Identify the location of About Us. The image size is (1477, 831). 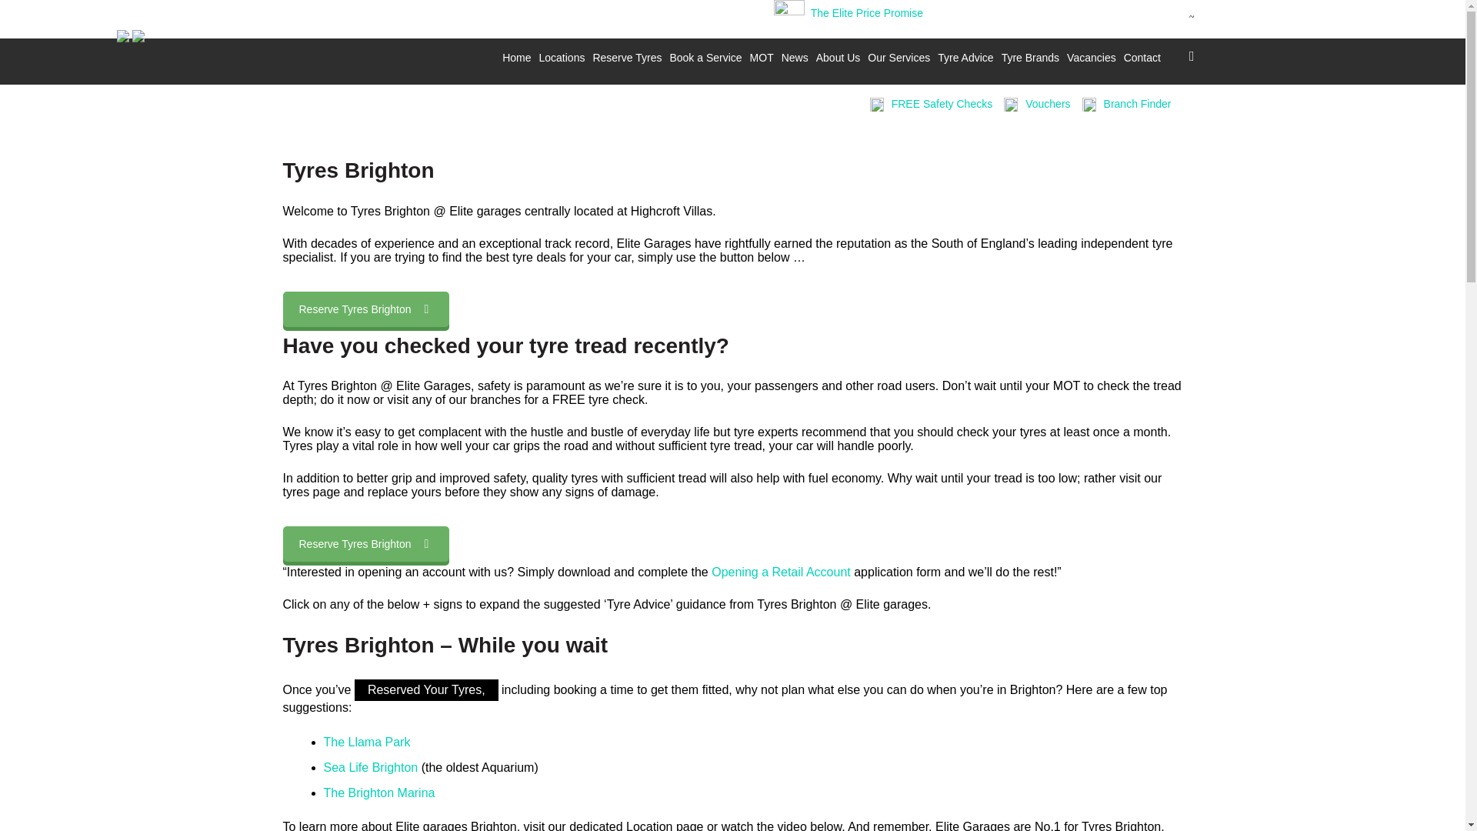
(839, 57).